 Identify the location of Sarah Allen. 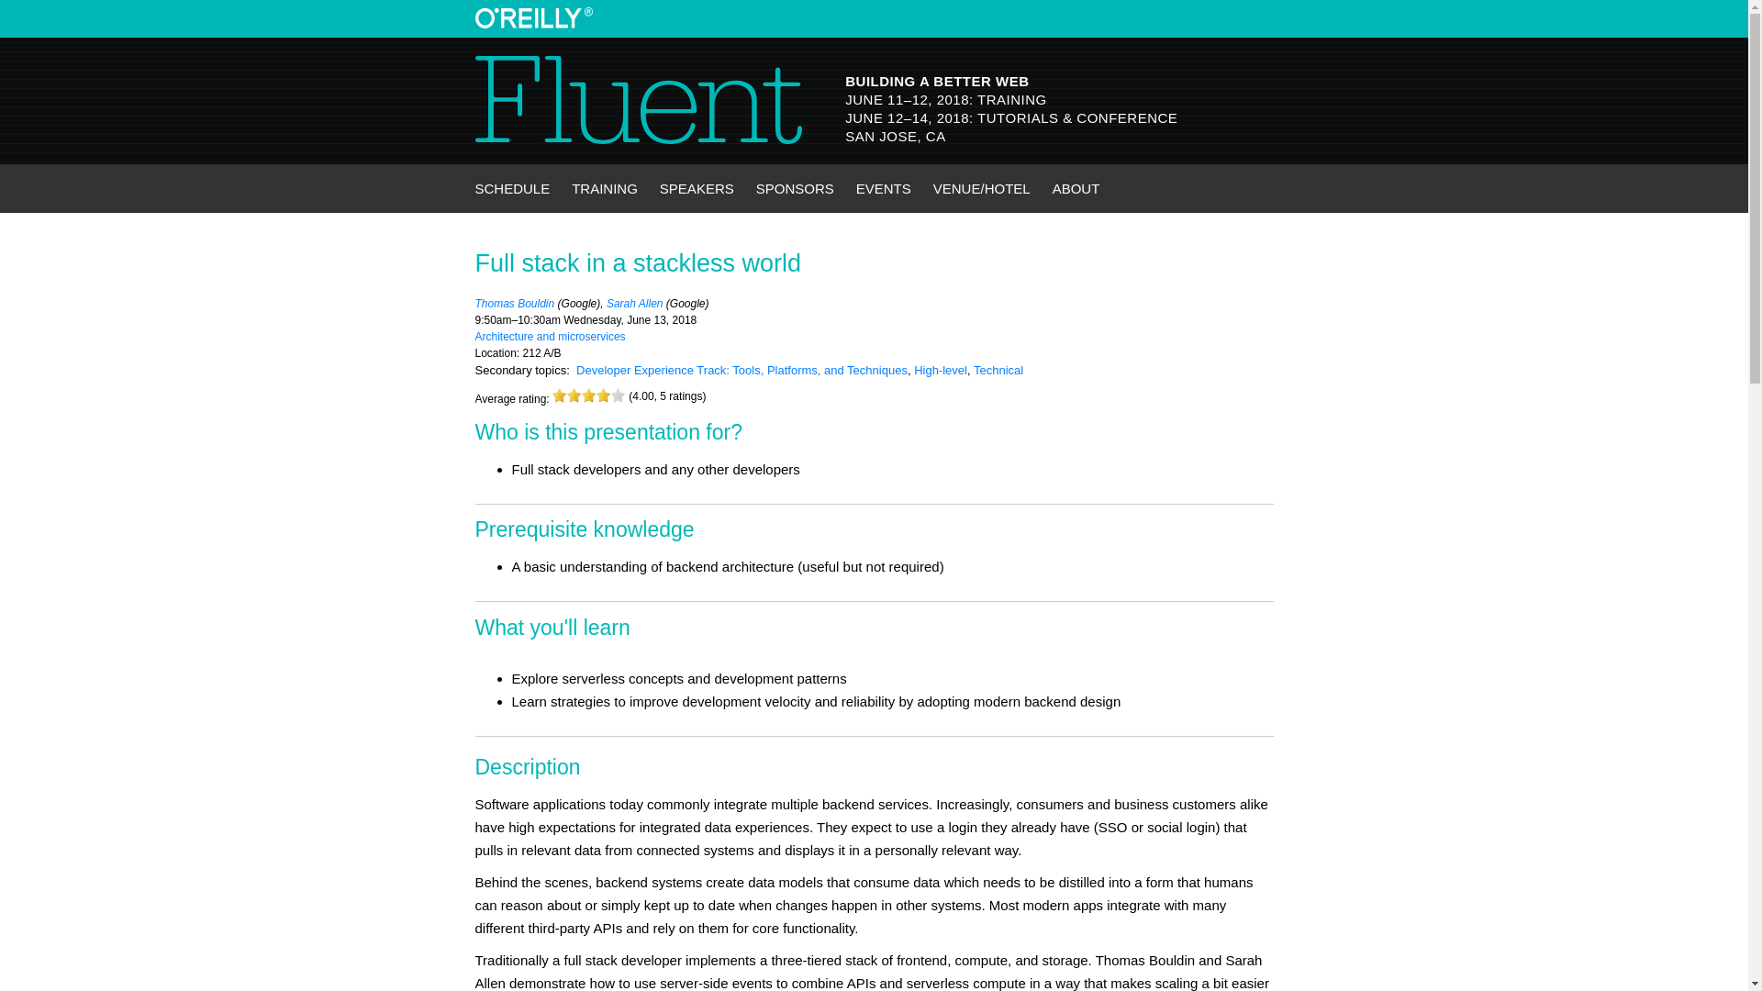
(635, 304).